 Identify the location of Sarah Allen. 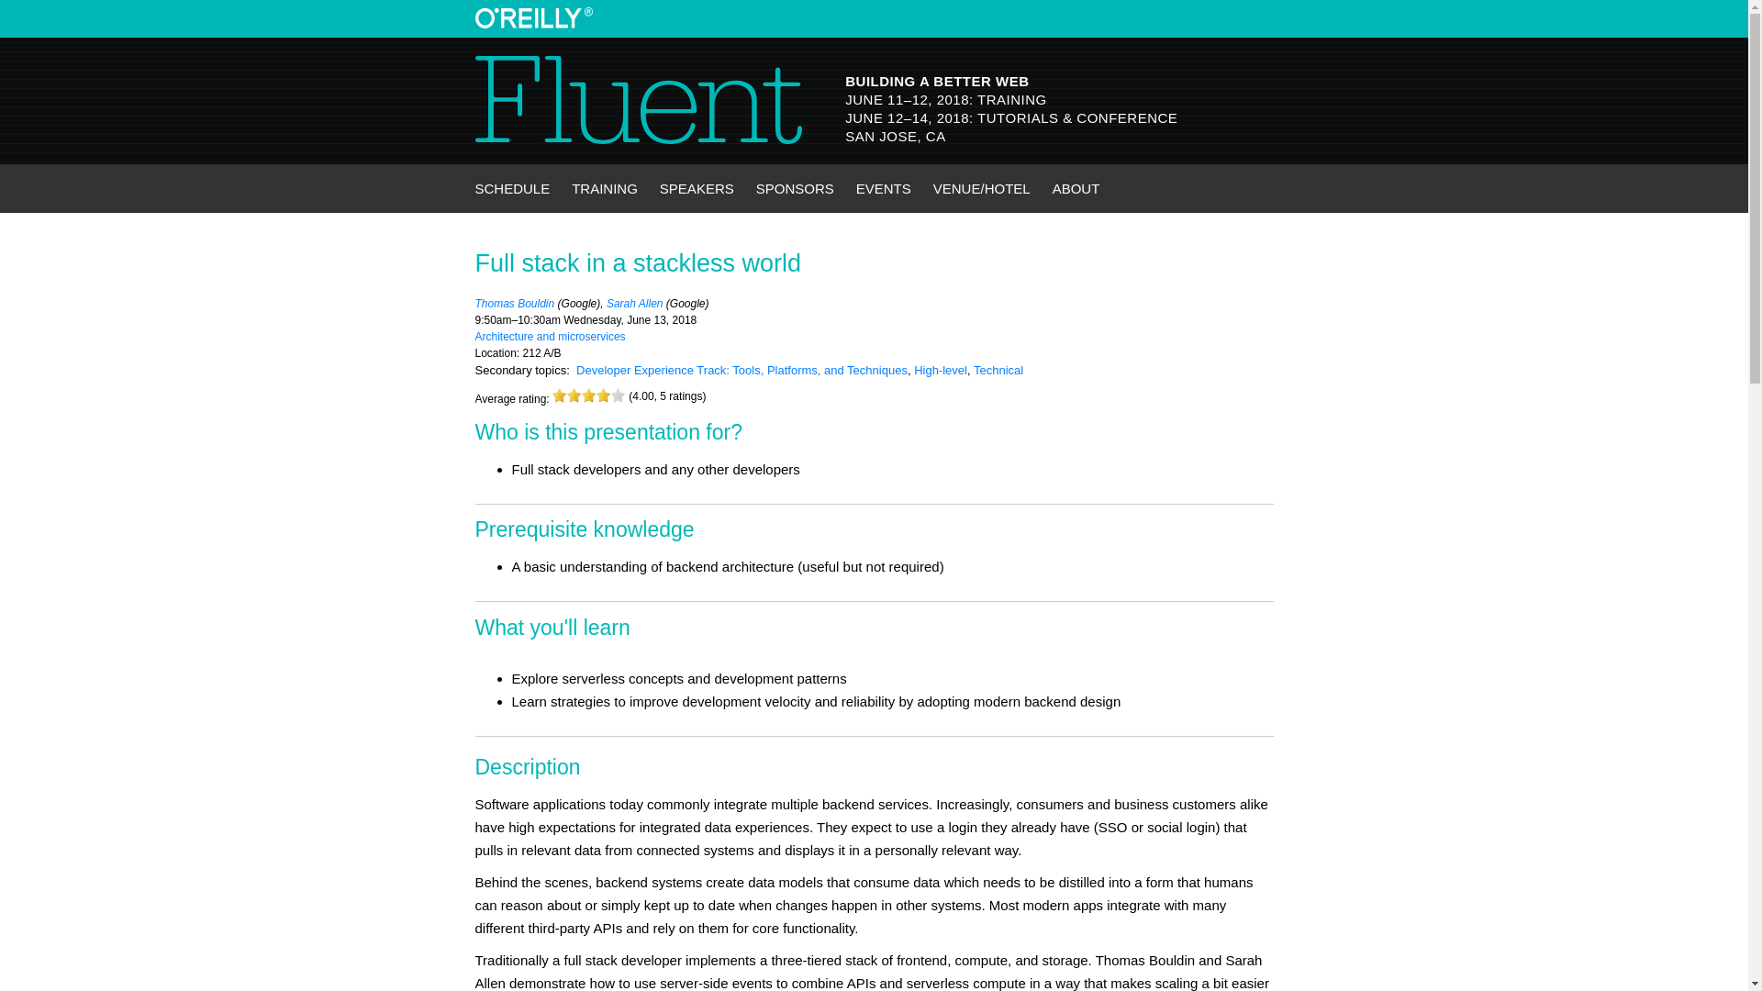
(635, 304).